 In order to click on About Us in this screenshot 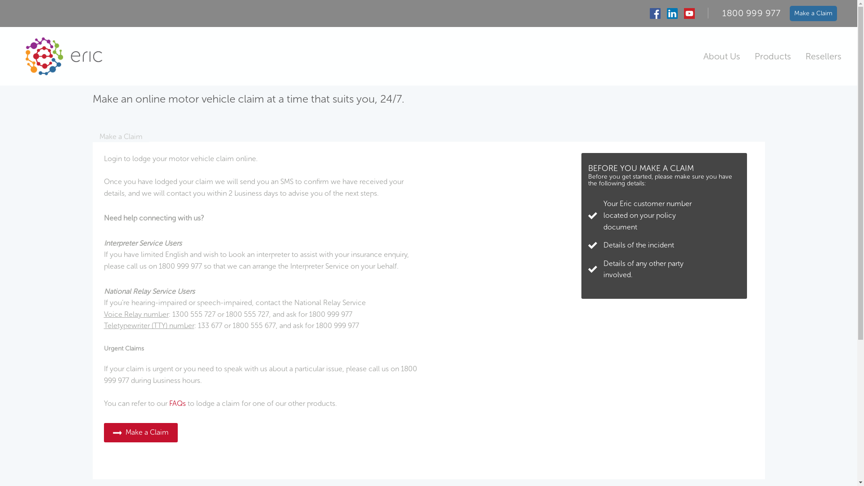, I will do `click(722, 56)`.